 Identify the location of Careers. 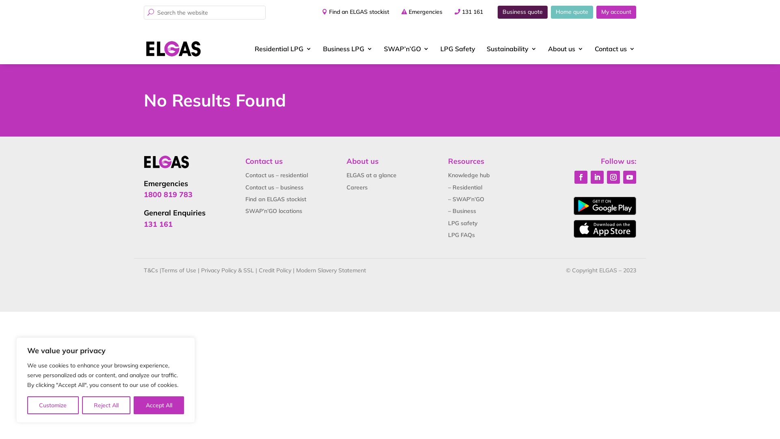
(357, 187).